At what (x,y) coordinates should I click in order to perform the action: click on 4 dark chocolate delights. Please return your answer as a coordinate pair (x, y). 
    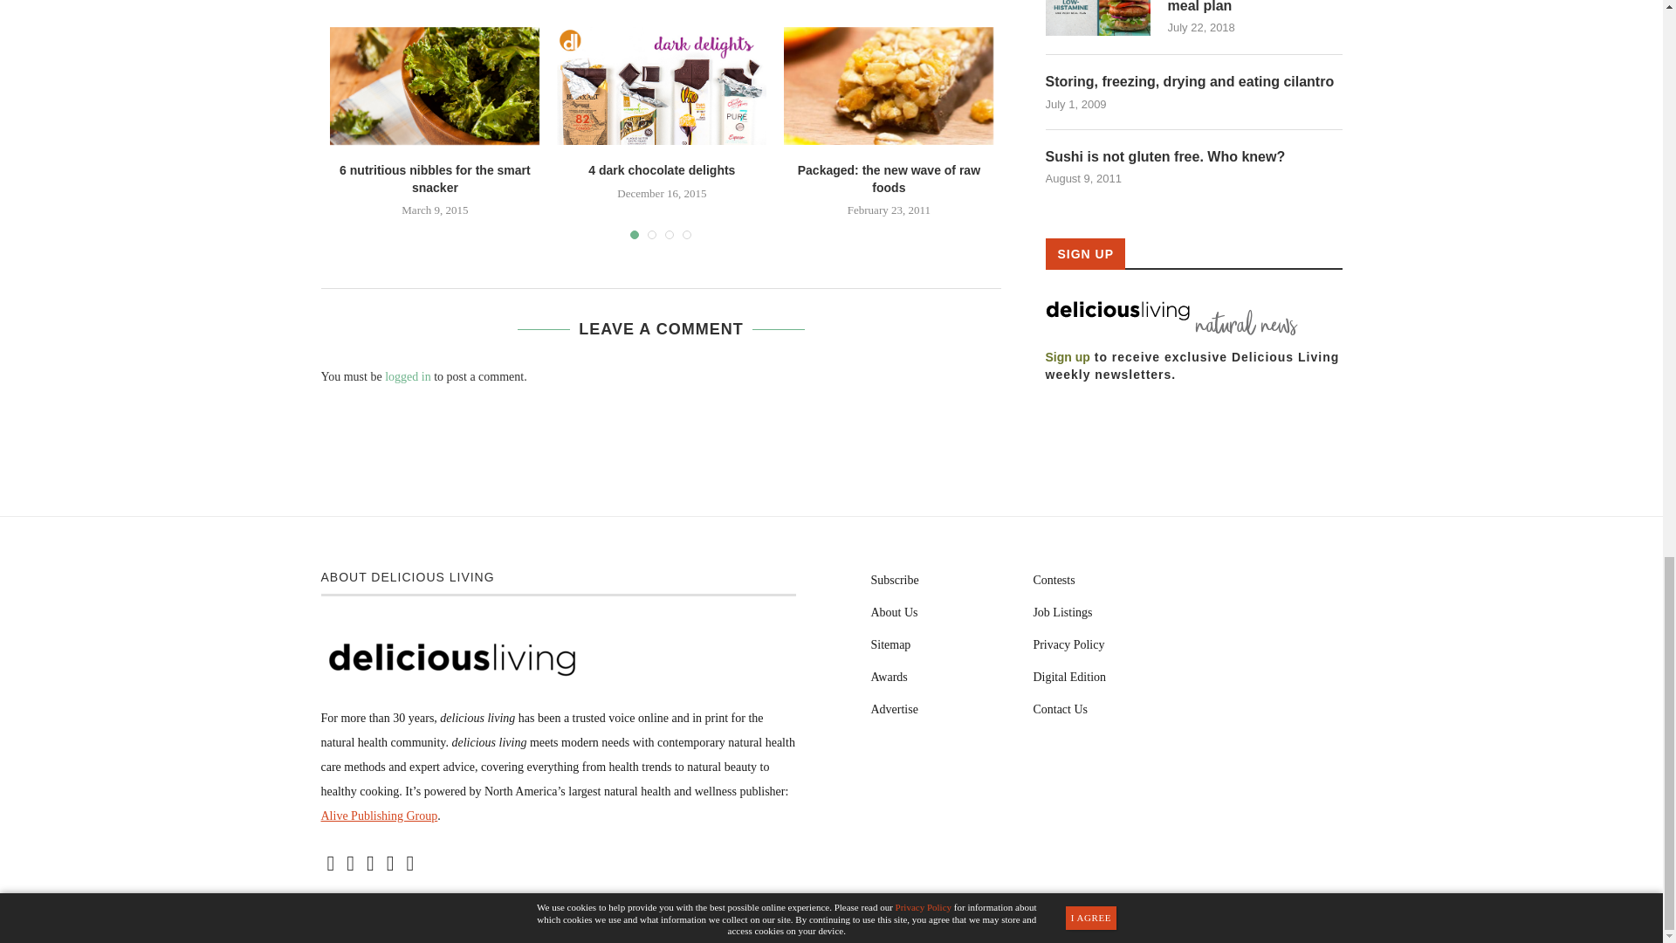
    Looking at the image, I should click on (661, 87).